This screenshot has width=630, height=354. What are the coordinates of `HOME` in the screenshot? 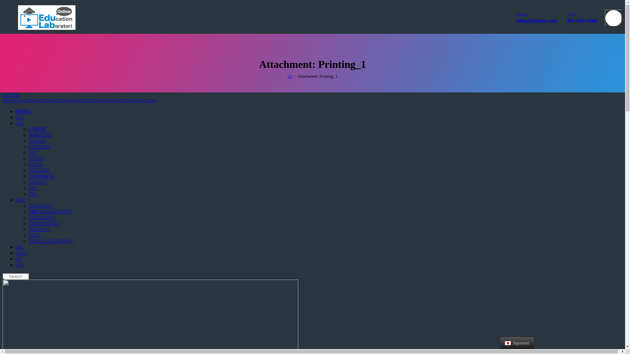 It's located at (24, 111).